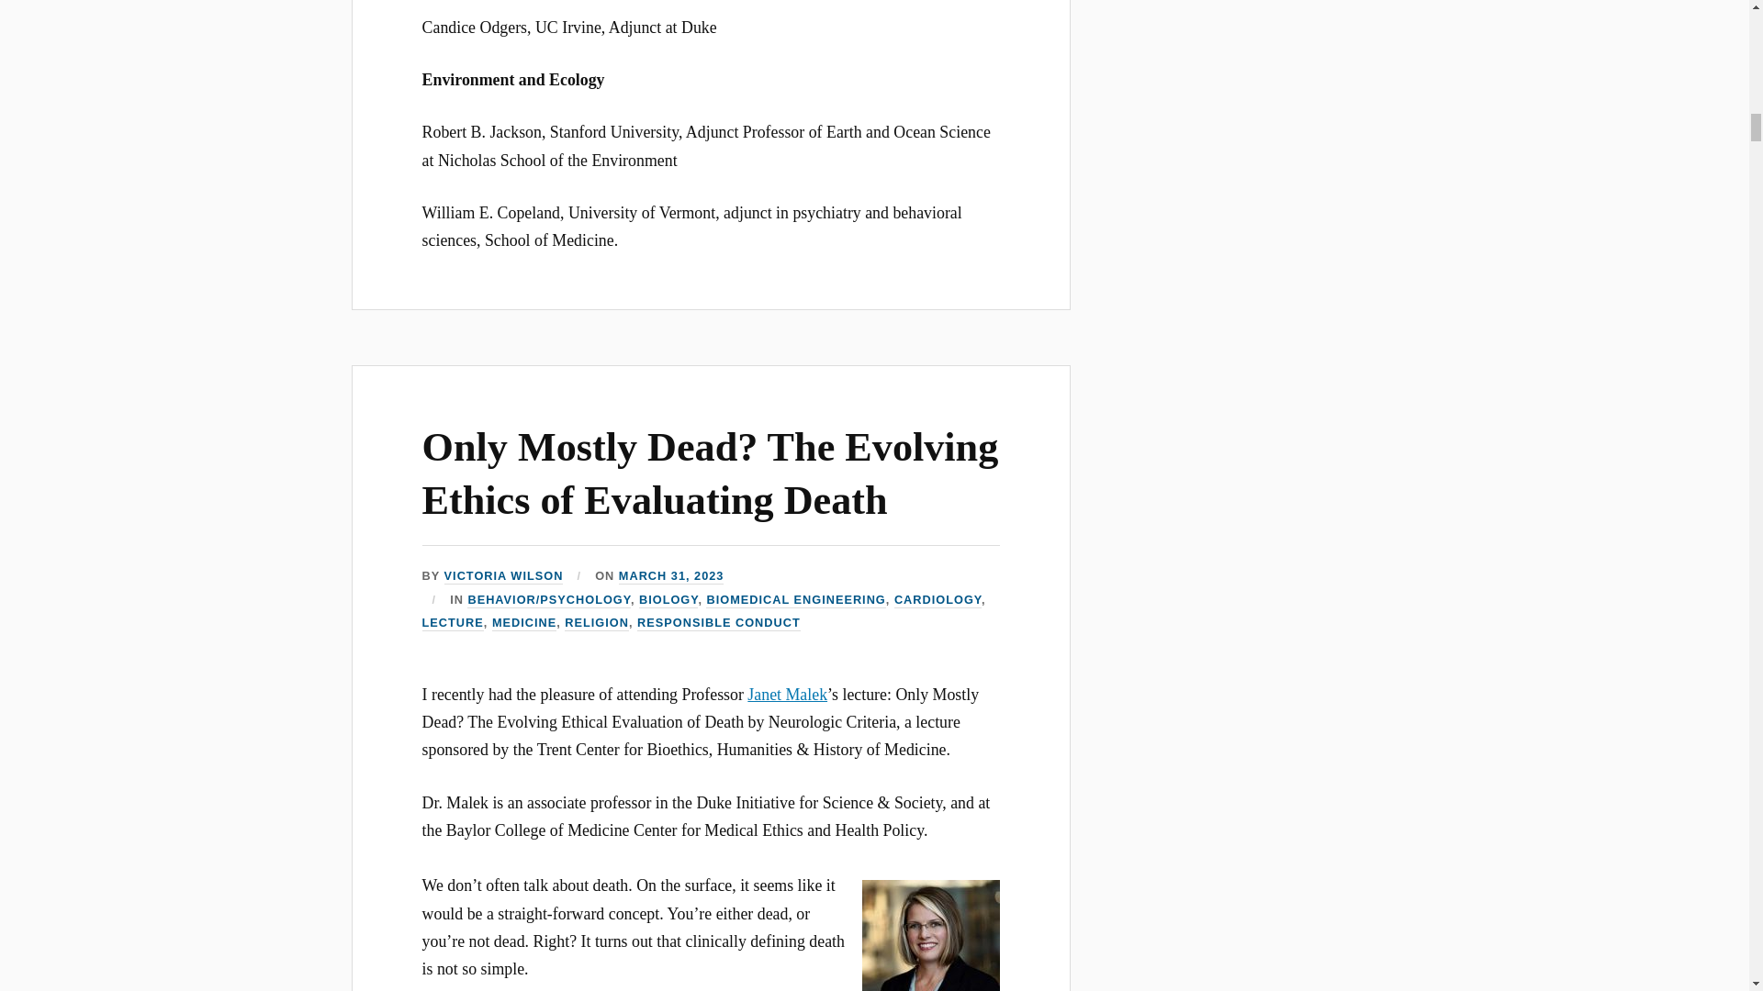  I want to click on BIOMEDICAL ENGINEERING, so click(795, 600).